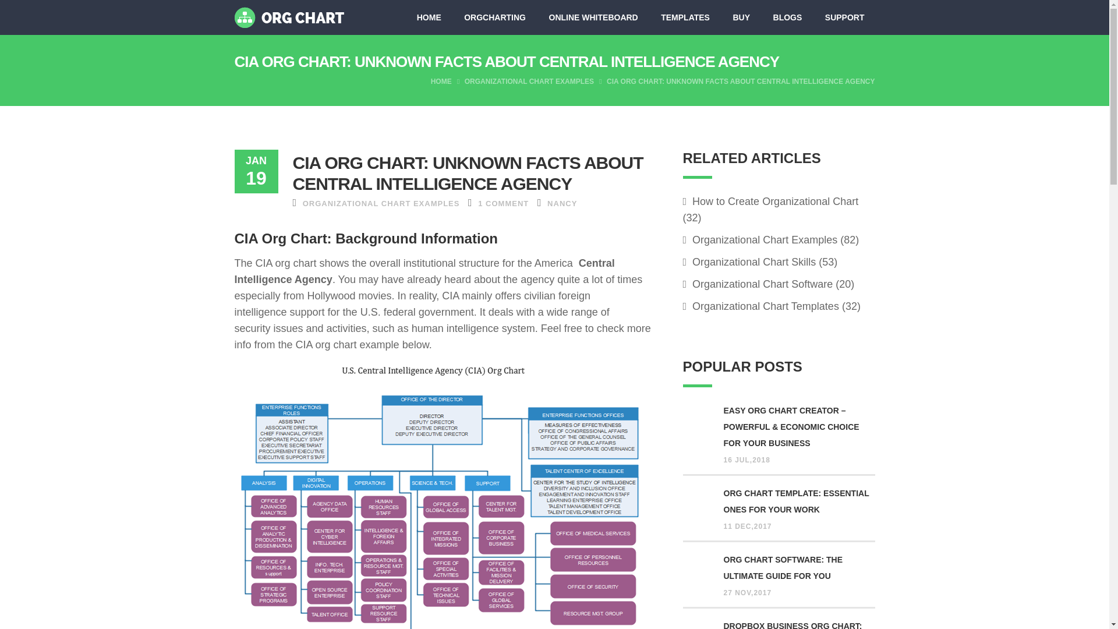 The width and height of the screenshot is (1118, 629). What do you see at coordinates (759, 240) in the screenshot?
I see `Organizational Chart Examples` at bounding box center [759, 240].